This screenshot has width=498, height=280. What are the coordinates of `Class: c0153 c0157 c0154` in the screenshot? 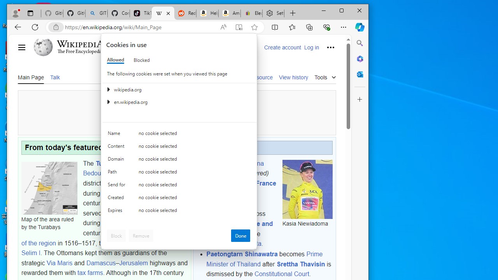 It's located at (179, 135).